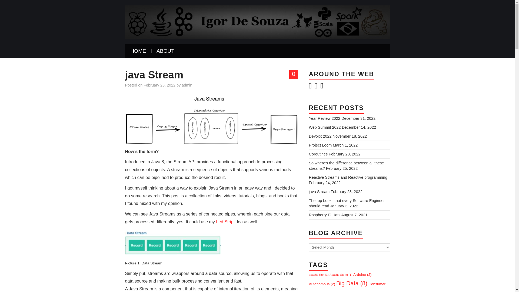 The height and width of the screenshot is (292, 519). What do you see at coordinates (165, 51) in the screenshot?
I see `ABOUT` at bounding box center [165, 51].